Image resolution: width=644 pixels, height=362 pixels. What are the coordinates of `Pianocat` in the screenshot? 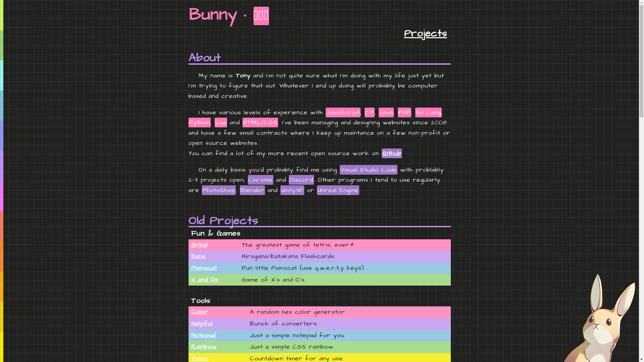 It's located at (204, 268).